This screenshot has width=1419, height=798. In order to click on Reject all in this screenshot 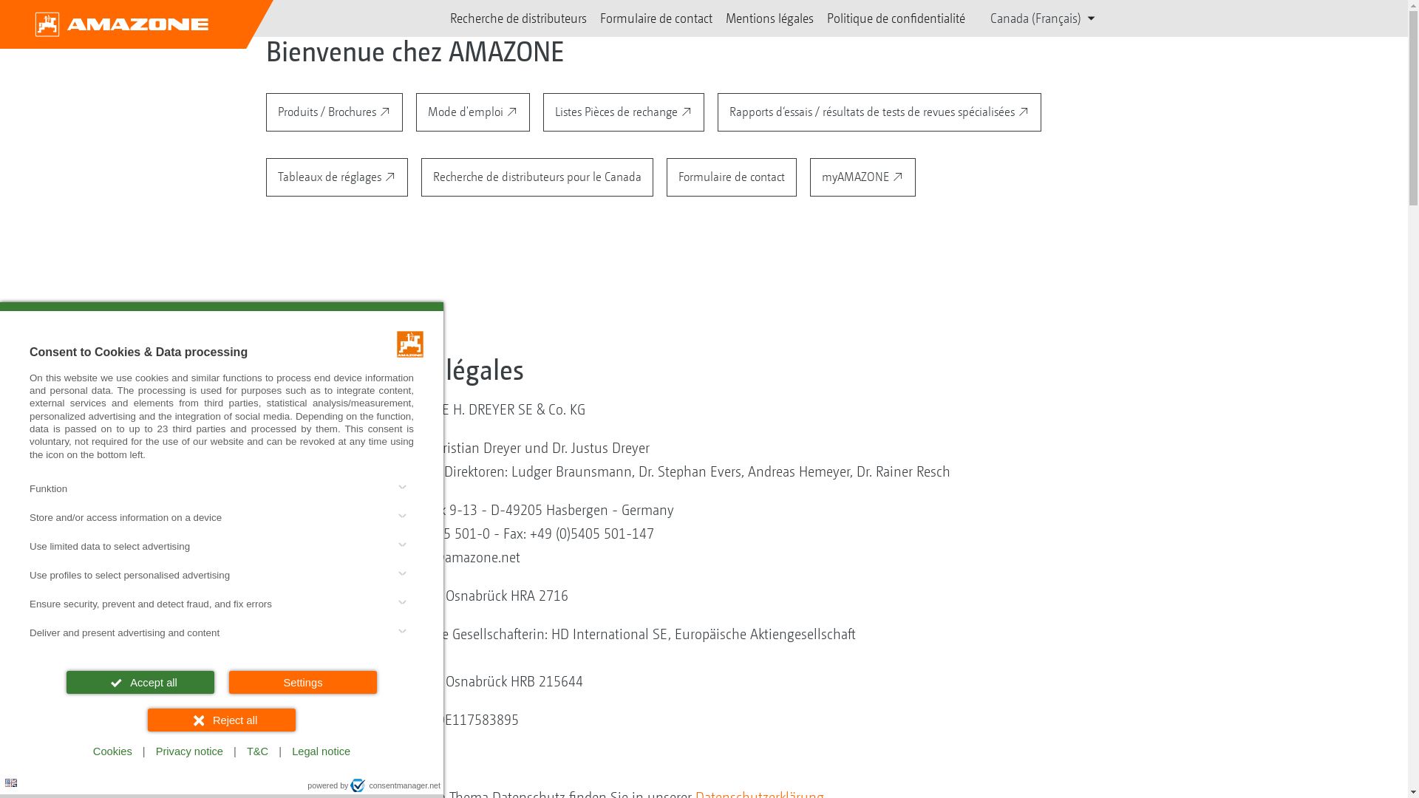, I will do `click(222, 720)`.